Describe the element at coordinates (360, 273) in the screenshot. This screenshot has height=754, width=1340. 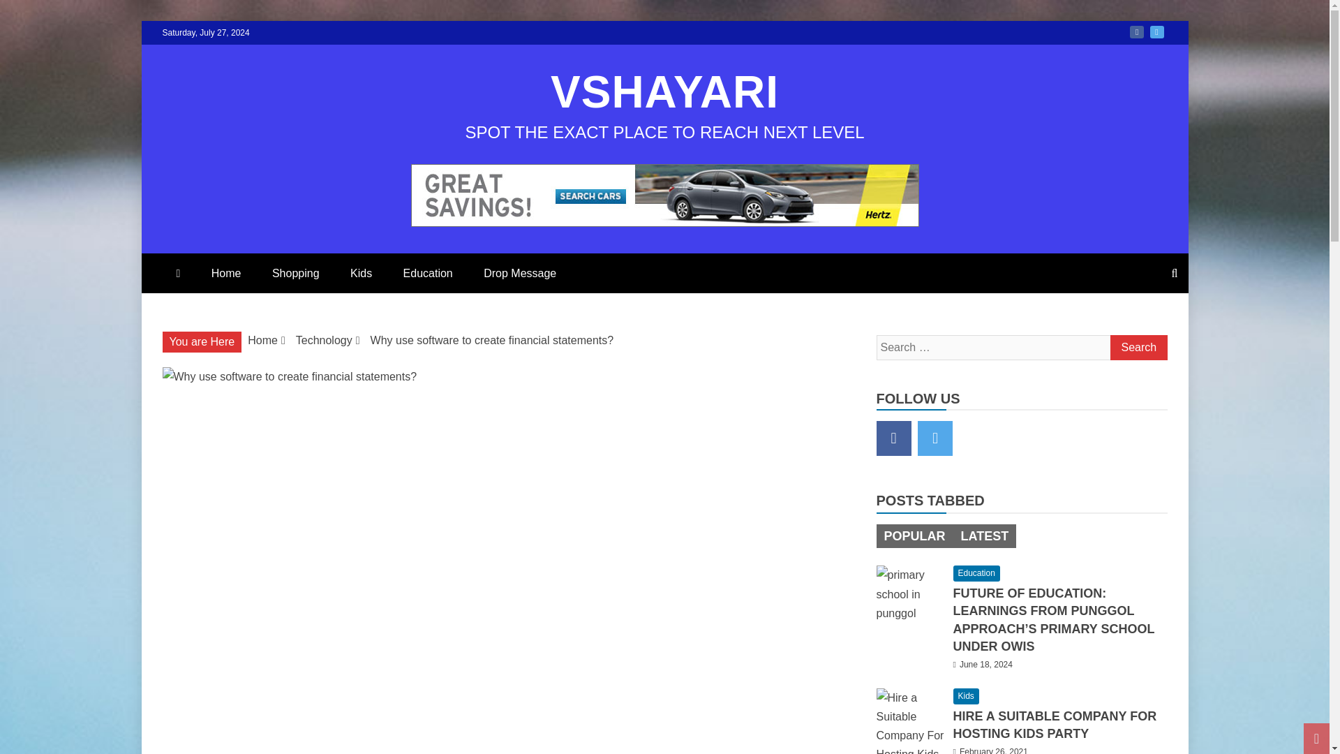
I see `Kids` at that location.